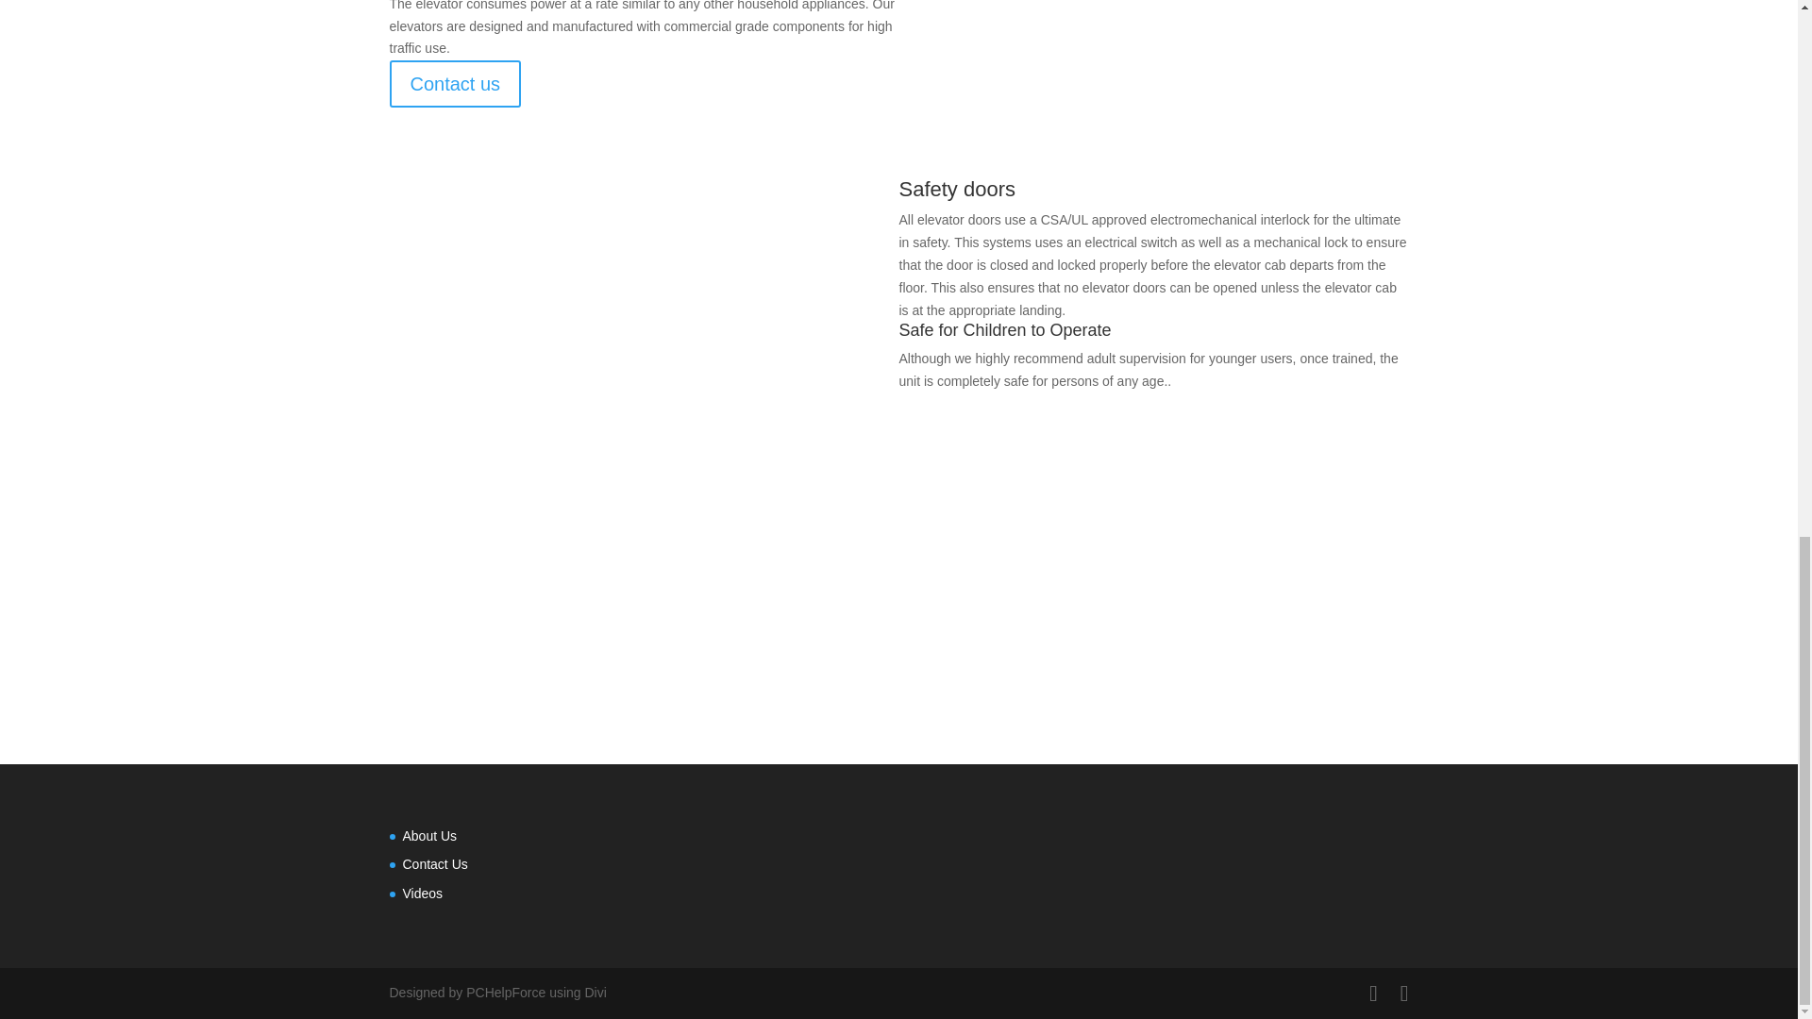 Image resolution: width=1812 pixels, height=1019 pixels. Describe the element at coordinates (898, 632) in the screenshot. I see `Citations` at that location.